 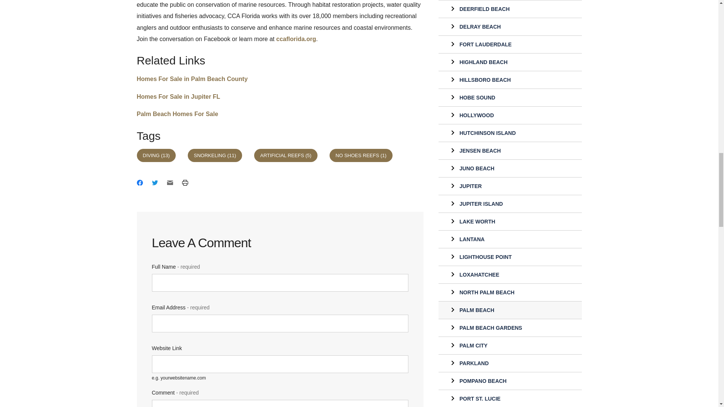 What do you see at coordinates (156, 155) in the screenshot?
I see `Diving` at bounding box center [156, 155].